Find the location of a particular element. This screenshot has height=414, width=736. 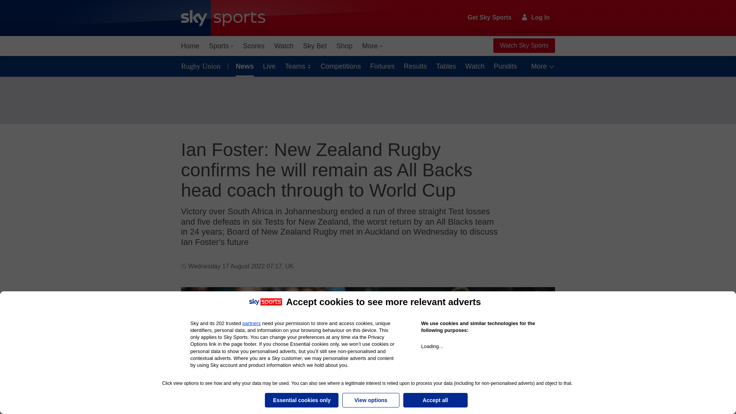

Rugby Union is located at coordinates (202, 66).